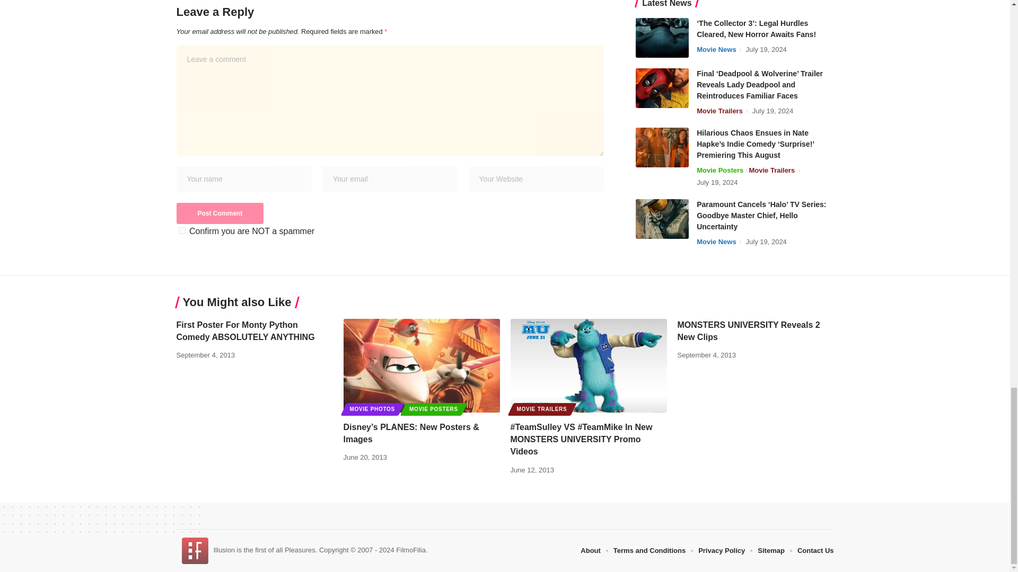  I want to click on FilmoFilia HOME, so click(194, 550).